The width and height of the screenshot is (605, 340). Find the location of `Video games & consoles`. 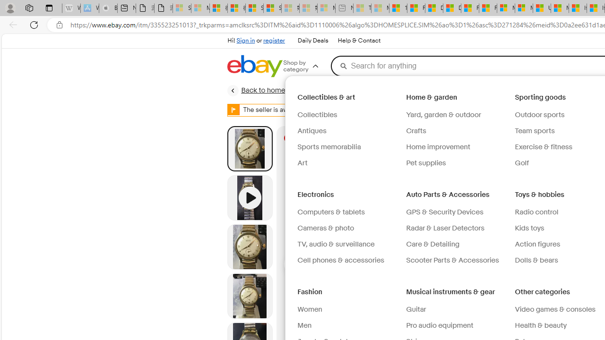

Video games & consoles is located at coordinates (555, 309).